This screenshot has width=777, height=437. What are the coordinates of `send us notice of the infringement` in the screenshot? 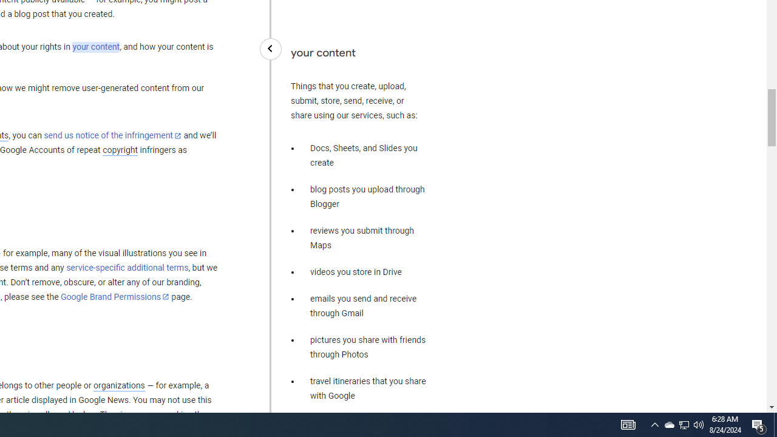 It's located at (112, 136).